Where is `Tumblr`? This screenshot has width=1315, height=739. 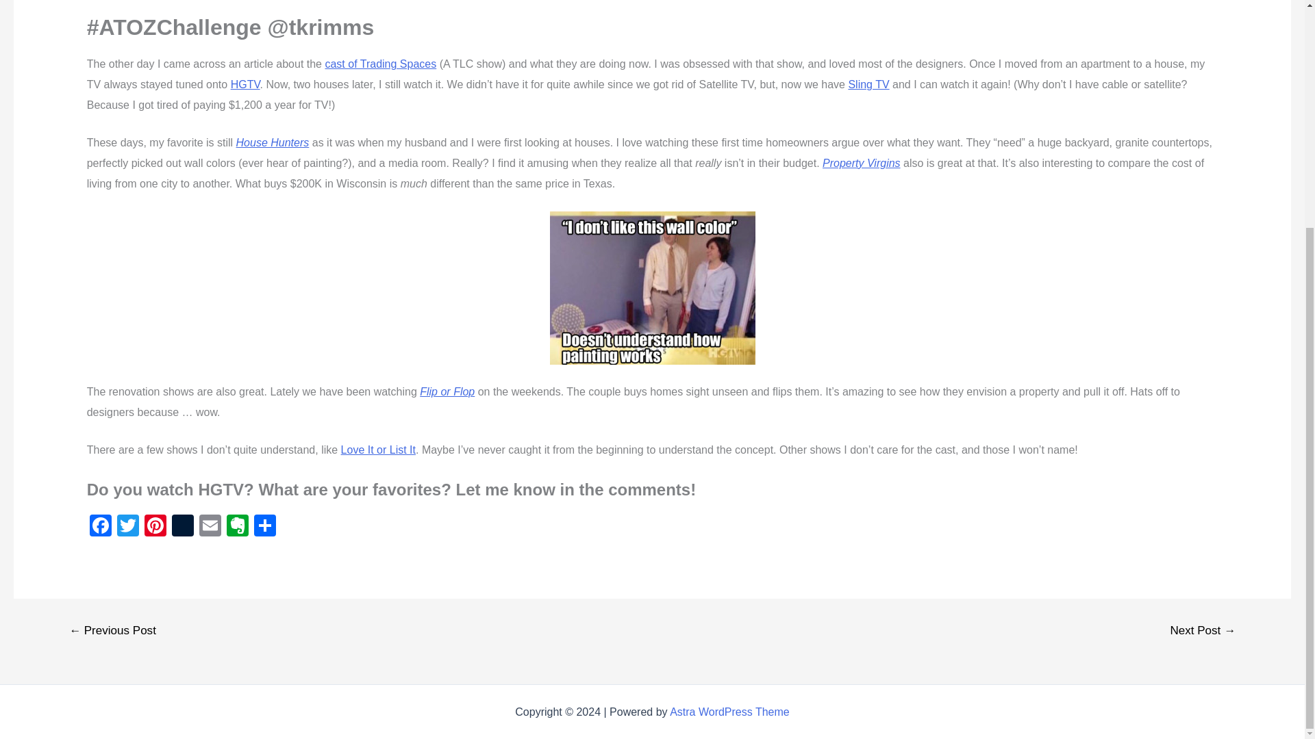 Tumblr is located at coordinates (182, 527).